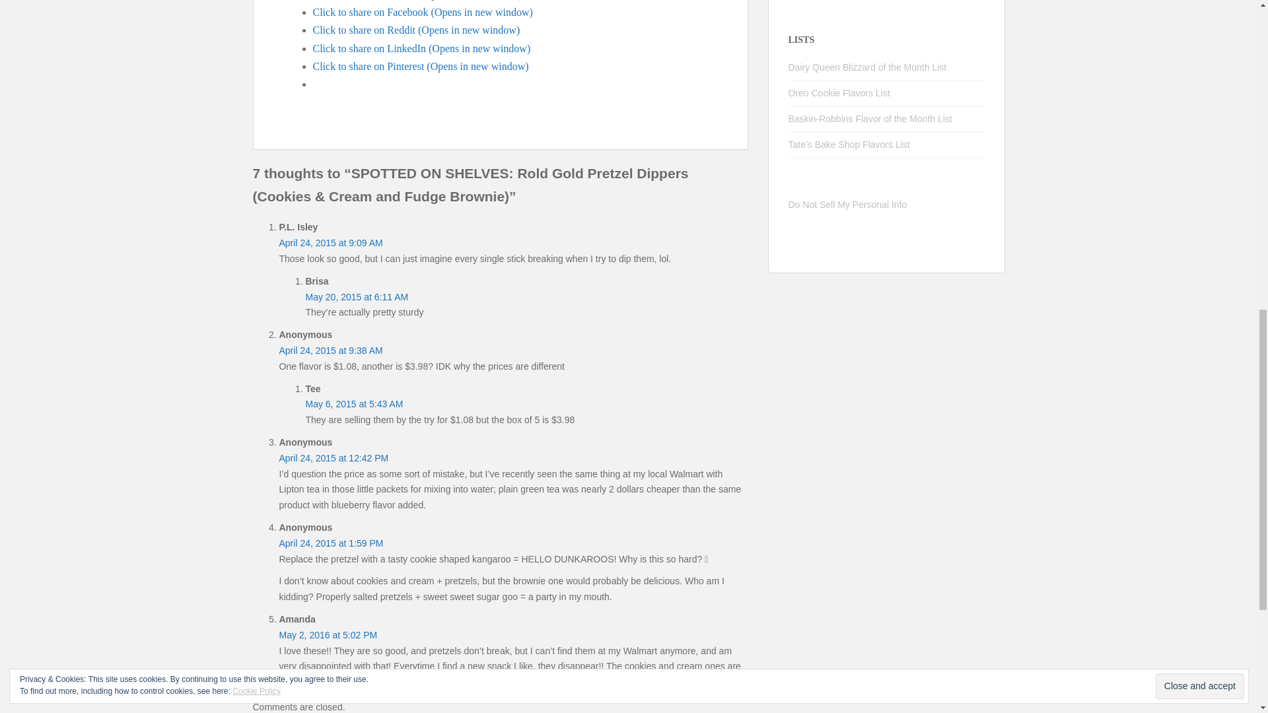  I want to click on April 24, 2015 at 12:42 PM, so click(333, 458).